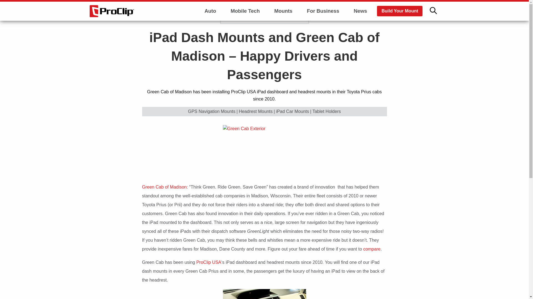 The image size is (533, 299). I want to click on News, so click(360, 11).